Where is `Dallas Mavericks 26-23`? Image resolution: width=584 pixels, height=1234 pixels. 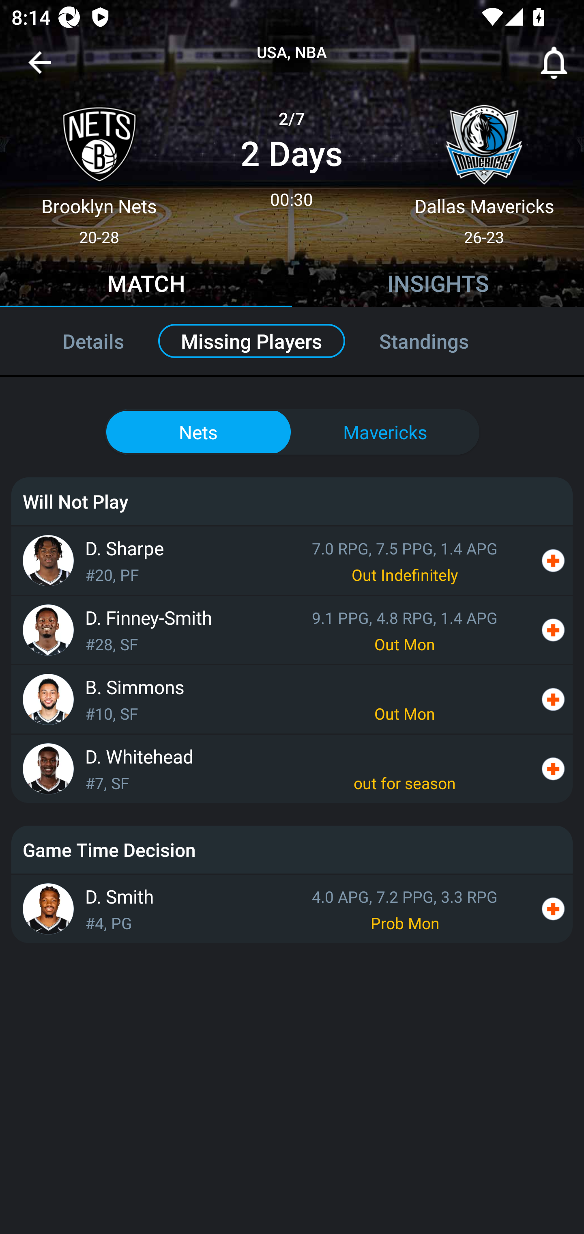 Dallas Mavericks 26-23 is located at coordinates (484, 169).